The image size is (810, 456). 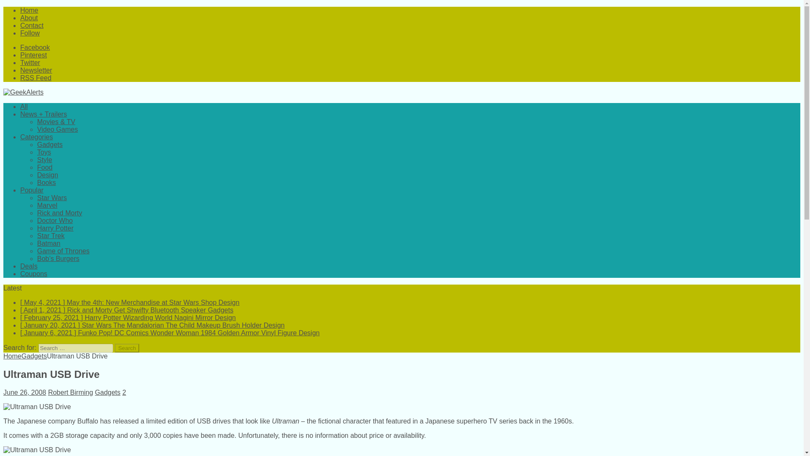 What do you see at coordinates (47, 205) in the screenshot?
I see `Marvel` at bounding box center [47, 205].